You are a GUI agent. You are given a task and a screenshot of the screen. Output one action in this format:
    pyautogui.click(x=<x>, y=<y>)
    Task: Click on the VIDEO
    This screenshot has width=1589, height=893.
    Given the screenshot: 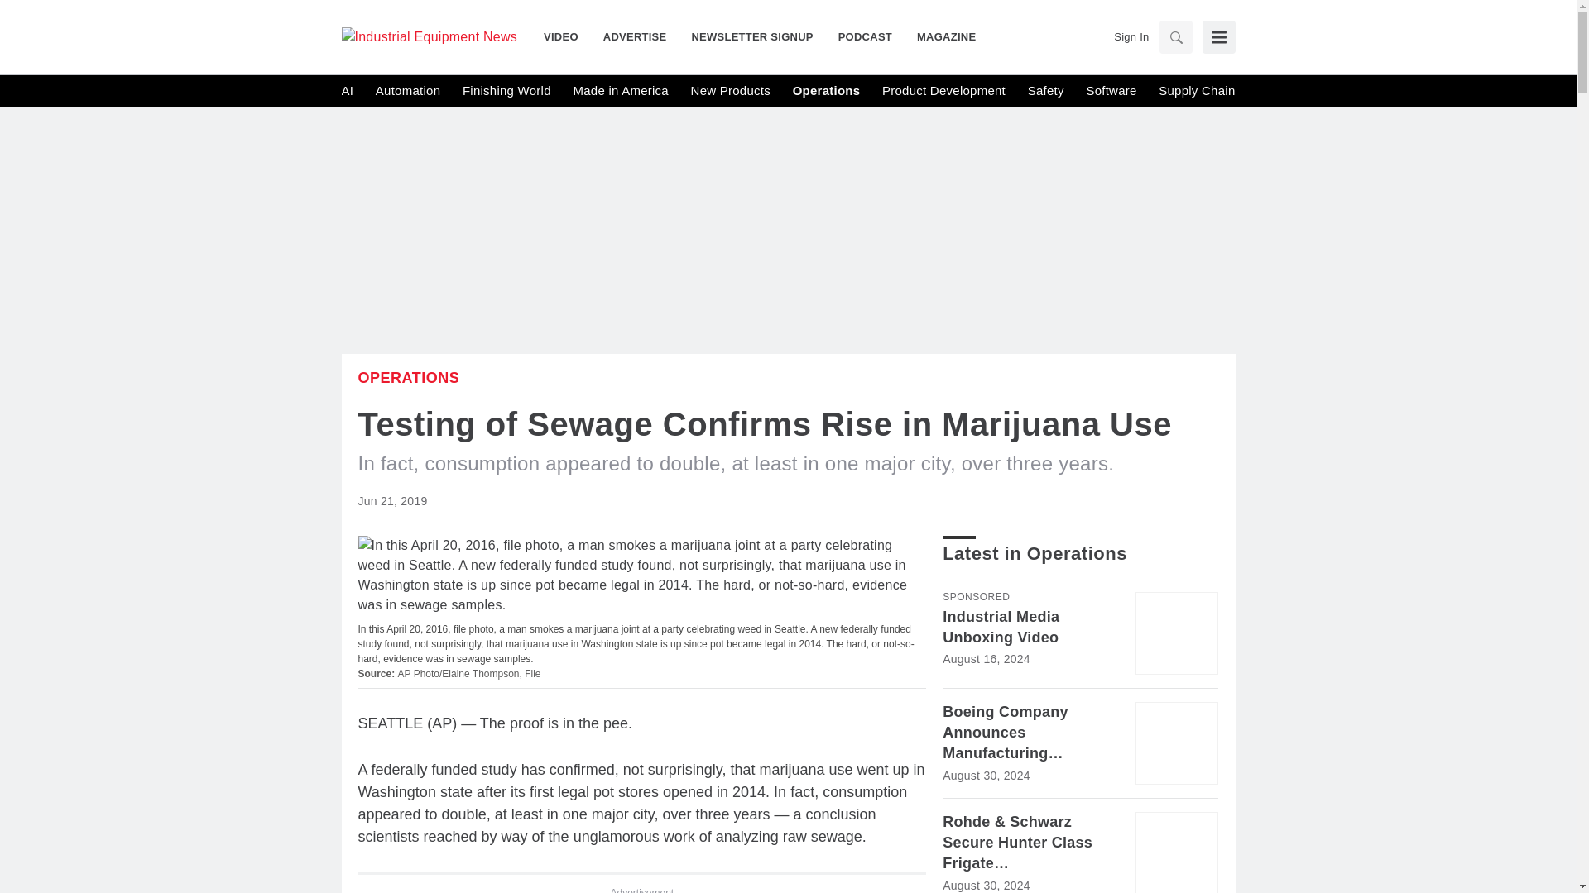 What is the action you would take?
    pyautogui.click(x=567, y=36)
    